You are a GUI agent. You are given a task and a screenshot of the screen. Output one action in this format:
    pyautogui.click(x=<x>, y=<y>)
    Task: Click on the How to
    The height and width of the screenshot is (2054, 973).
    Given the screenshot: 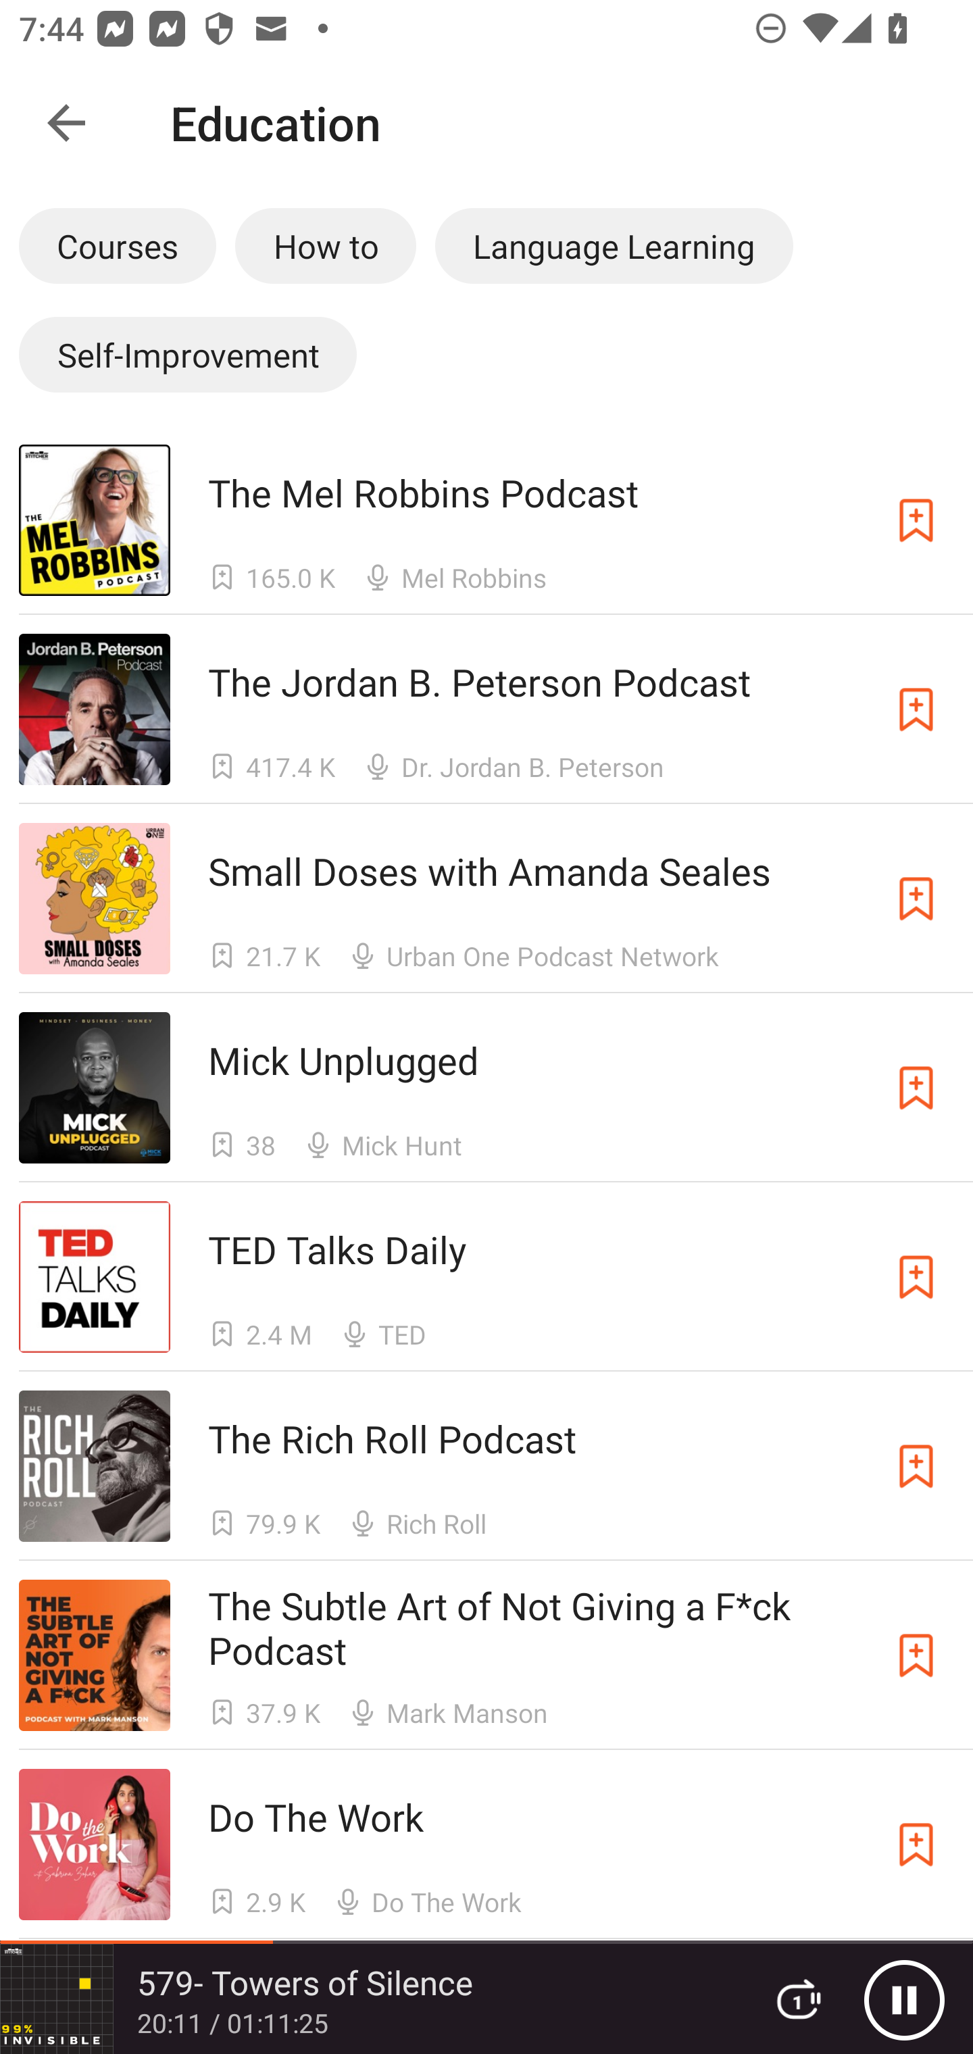 What is the action you would take?
    pyautogui.click(x=326, y=245)
    